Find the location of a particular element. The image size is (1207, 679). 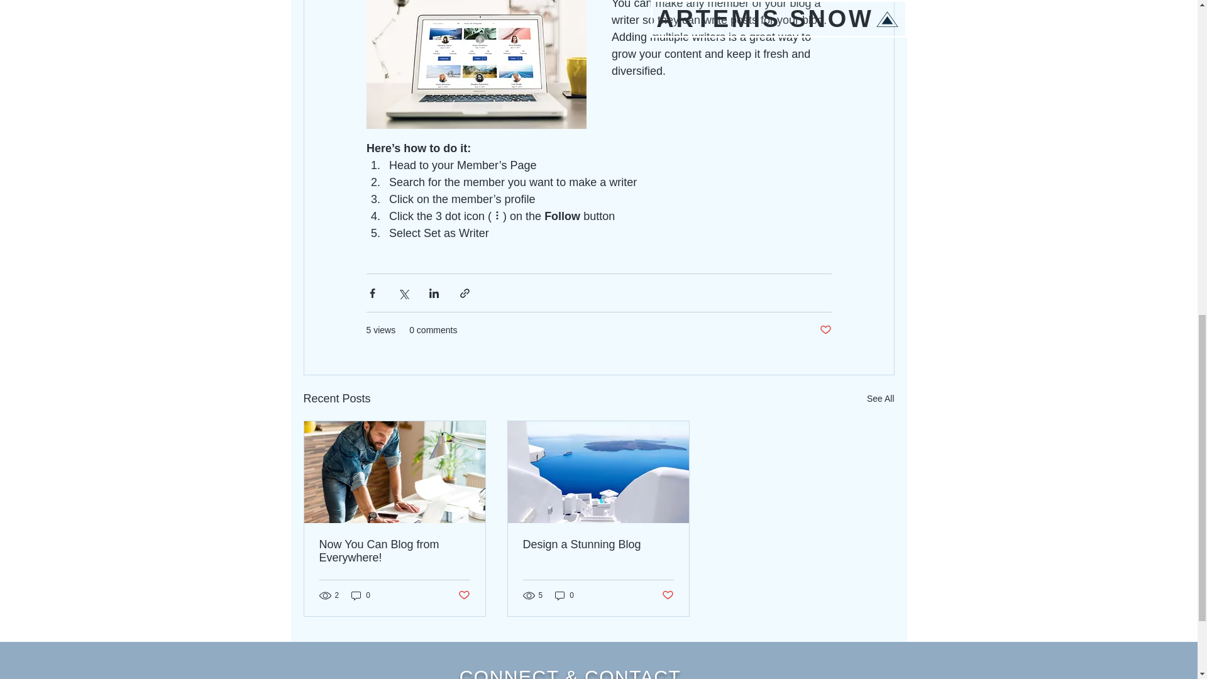

See All is located at coordinates (880, 399).